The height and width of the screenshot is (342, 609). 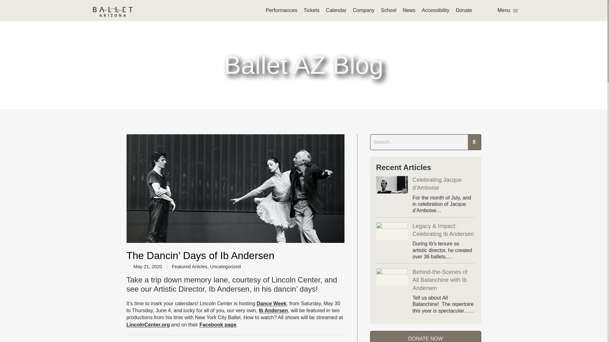 What do you see at coordinates (336, 10) in the screenshot?
I see `Calendar` at bounding box center [336, 10].